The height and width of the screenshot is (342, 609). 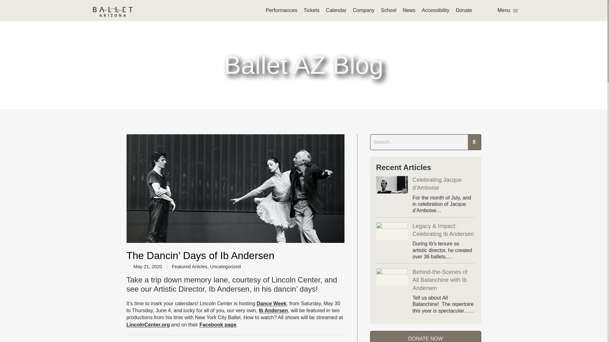 What do you see at coordinates (336, 10) in the screenshot?
I see `Calendar` at bounding box center [336, 10].